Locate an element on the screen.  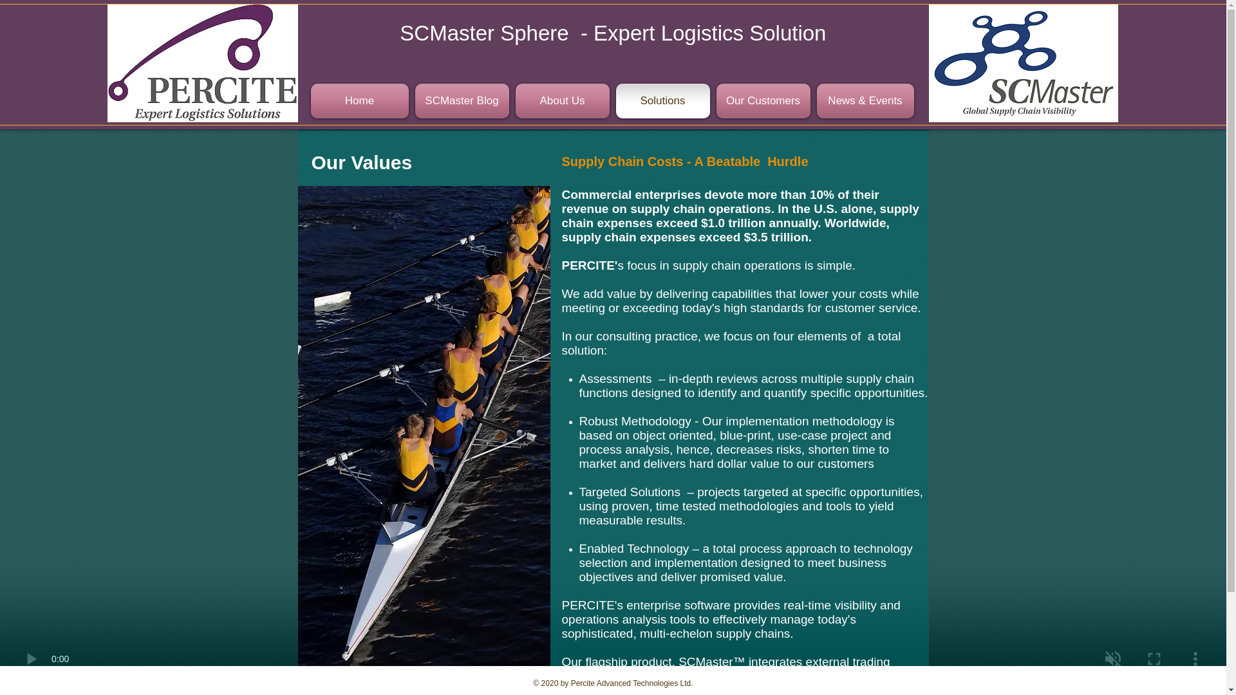
Home is located at coordinates (360, 100).